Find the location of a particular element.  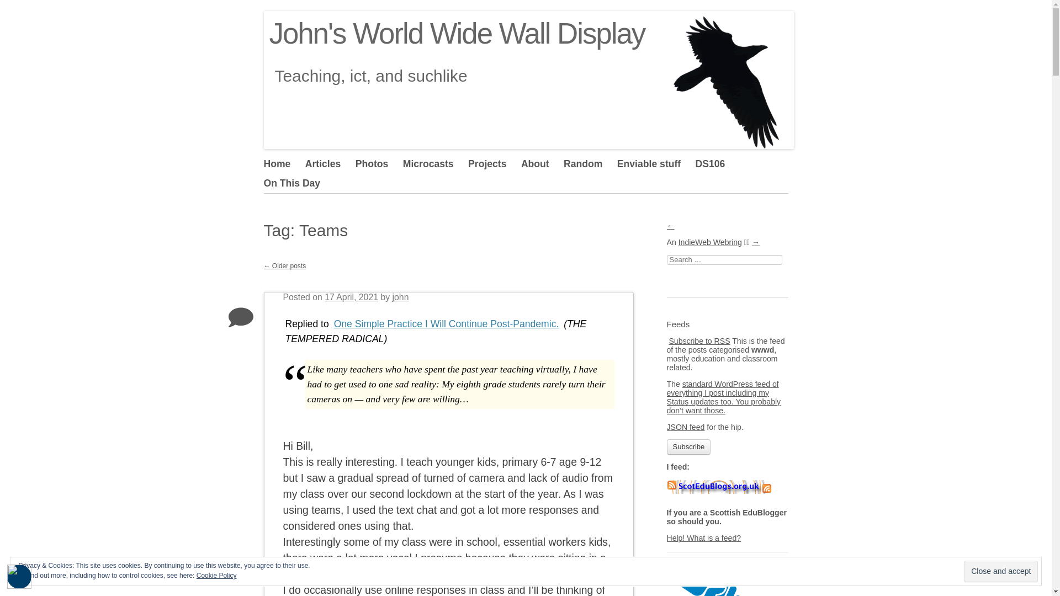

DS106 is located at coordinates (718, 164).